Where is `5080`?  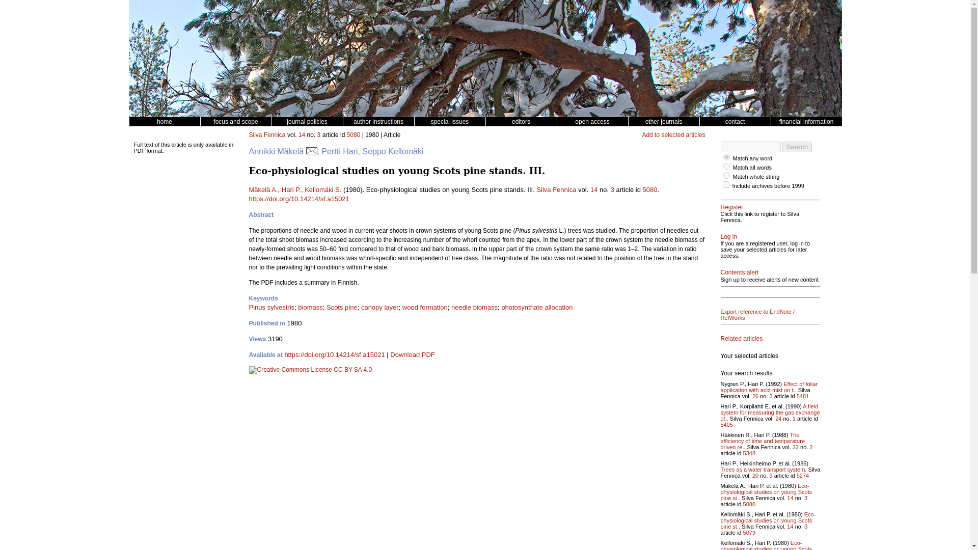 5080 is located at coordinates (354, 135).